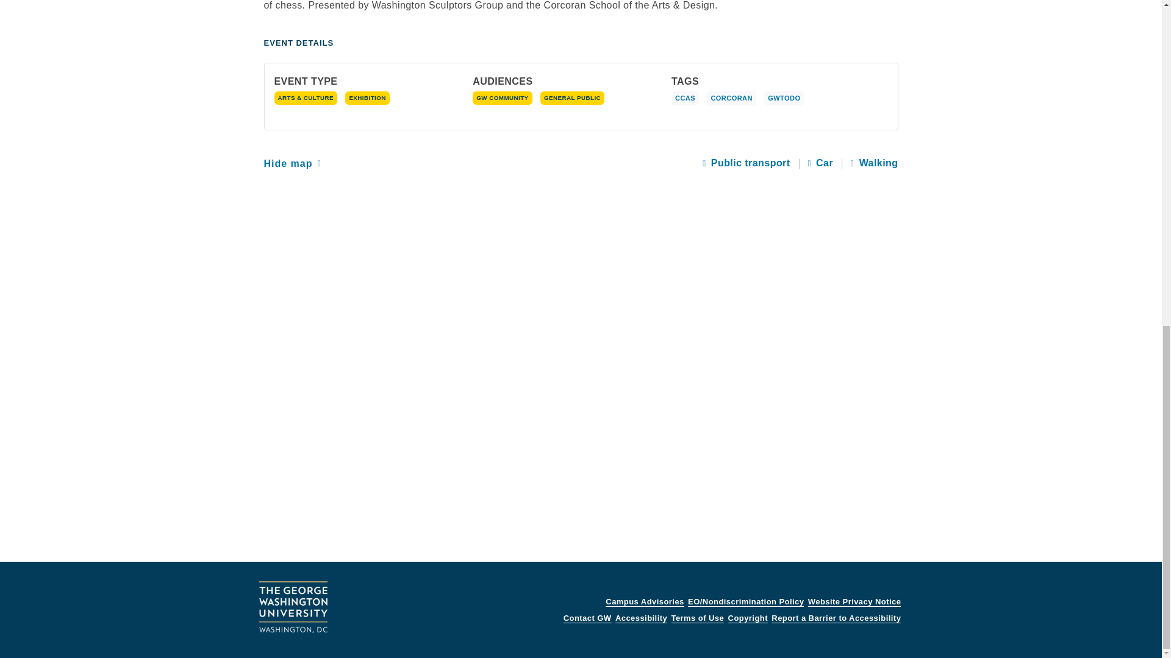 The width and height of the screenshot is (1171, 658). What do you see at coordinates (787, 97) in the screenshot?
I see `GWTODO` at bounding box center [787, 97].